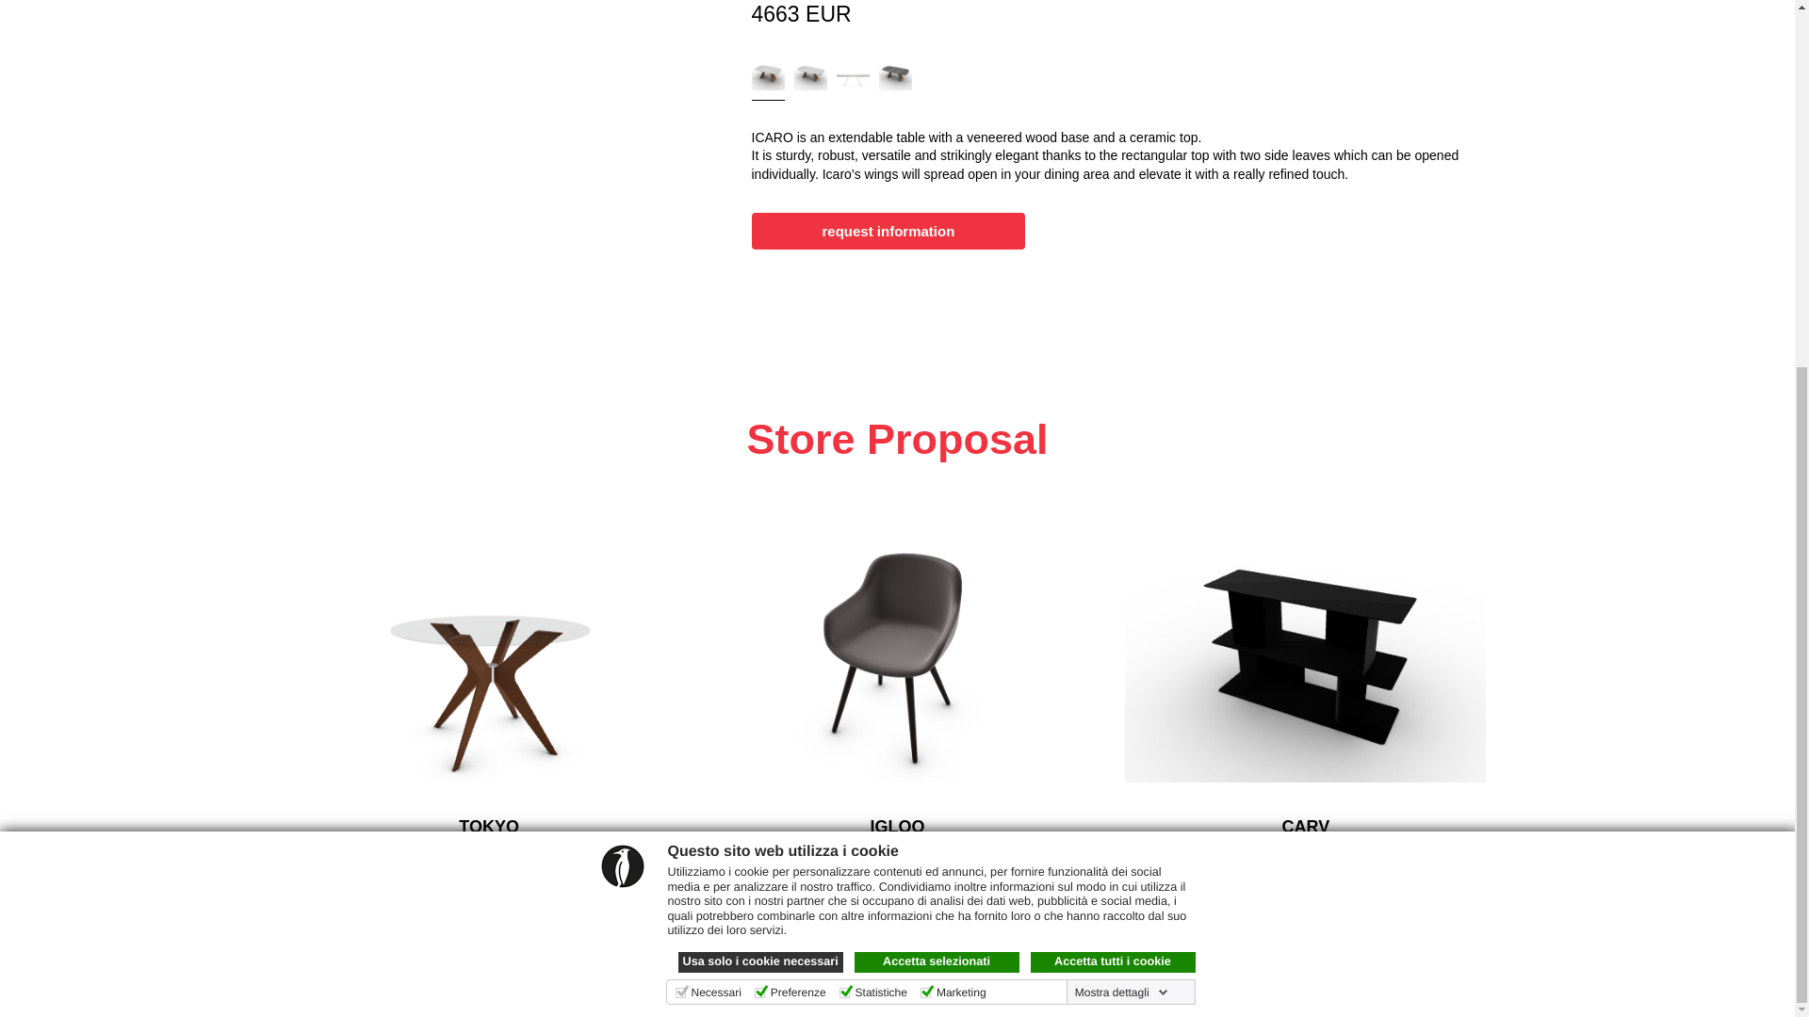 The height and width of the screenshot is (1017, 1809). What do you see at coordinates (760, 397) in the screenshot?
I see `Usa solo i cookie necessari` at bounding box center [760, 397].